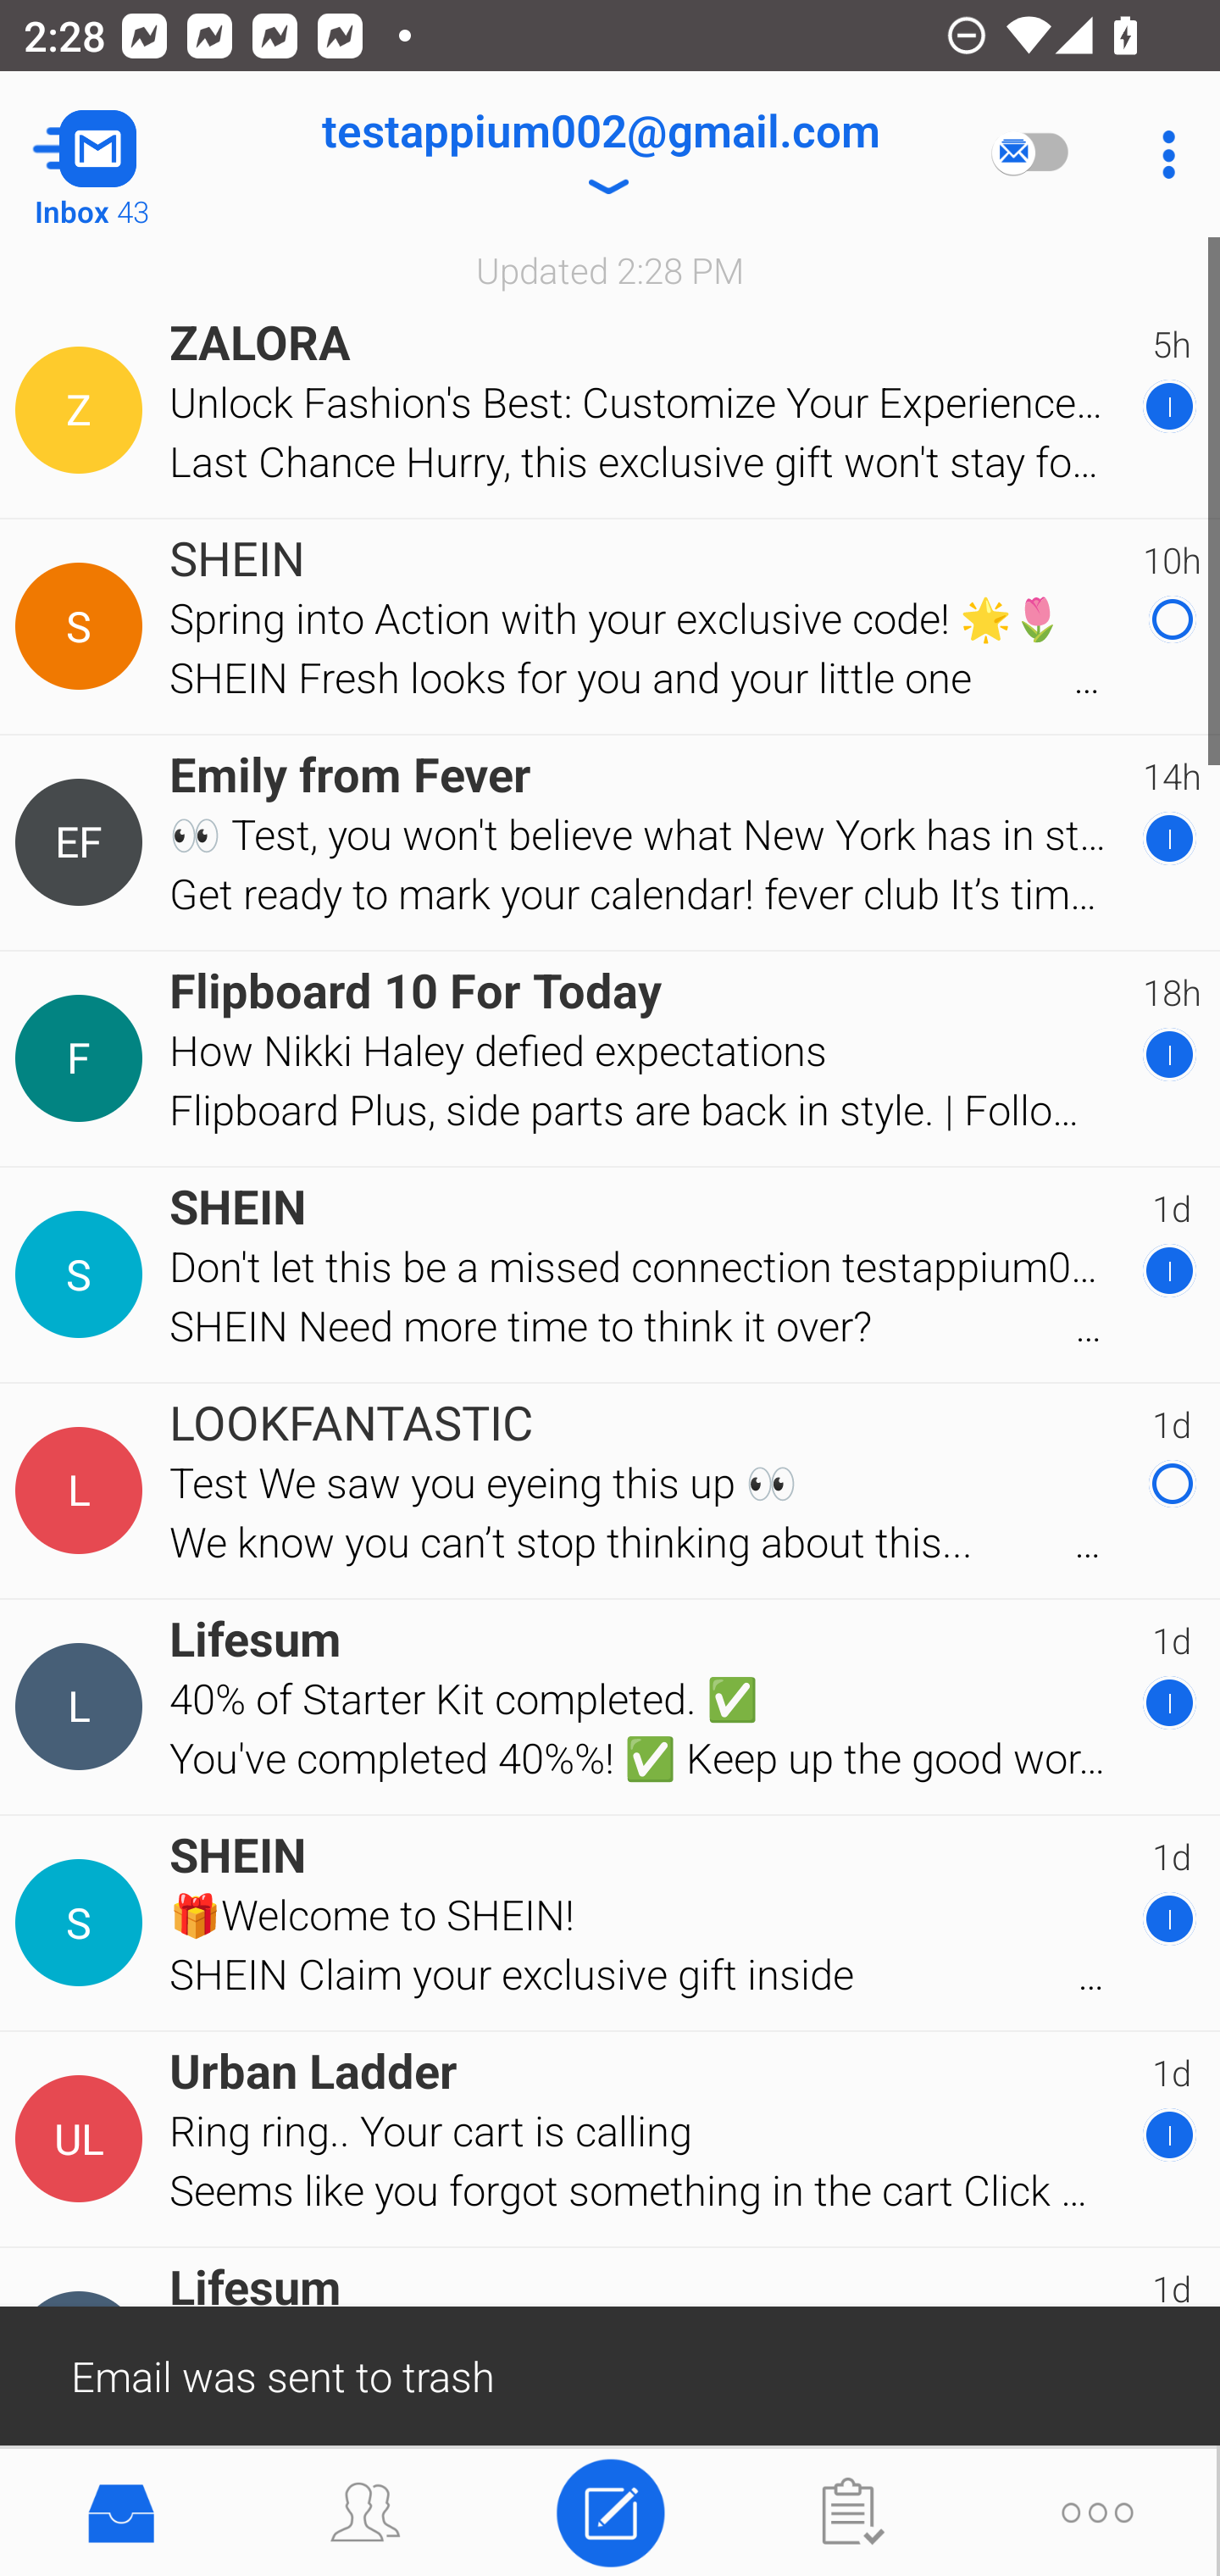  I want to click on testappium002@gmail.com, so click(600, 154).